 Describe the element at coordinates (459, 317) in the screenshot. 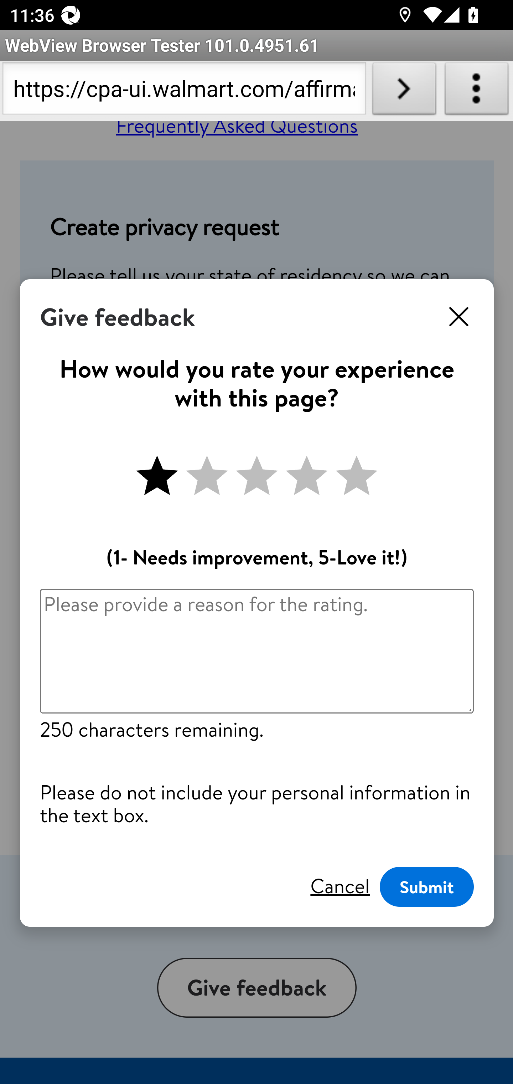

I see `Close dialog` at that location.